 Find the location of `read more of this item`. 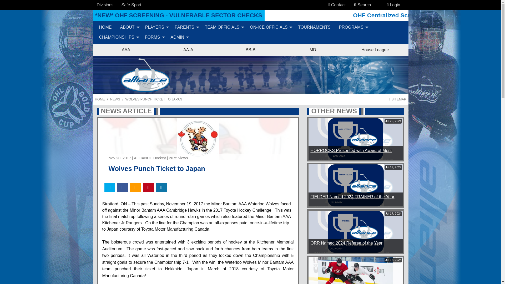

read more of this item is located at coordinates (351, 150).